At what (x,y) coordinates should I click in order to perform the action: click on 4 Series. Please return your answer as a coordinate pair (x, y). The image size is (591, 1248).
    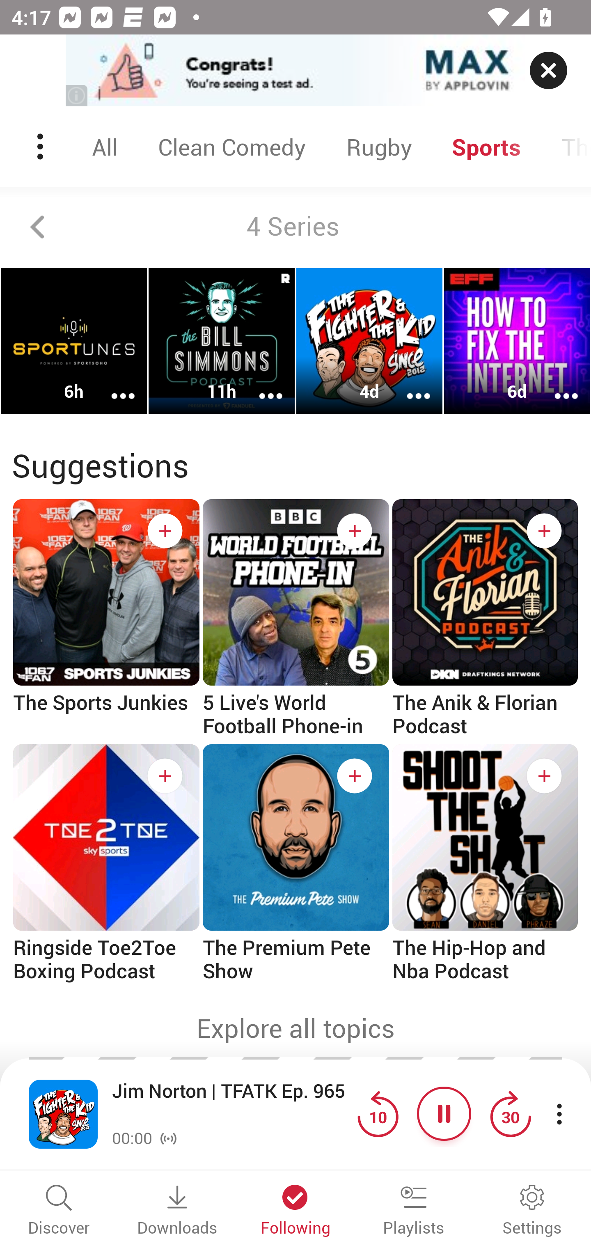
    Looking at the image, I should click on (295, 227).